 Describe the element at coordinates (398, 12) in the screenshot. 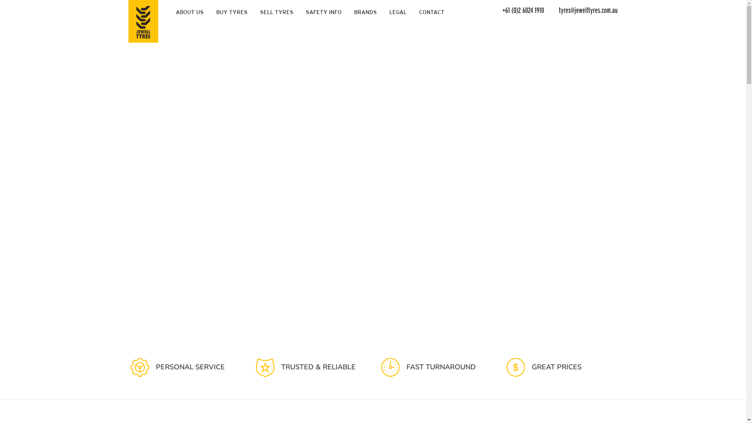

I see `LEGAL` at that location.